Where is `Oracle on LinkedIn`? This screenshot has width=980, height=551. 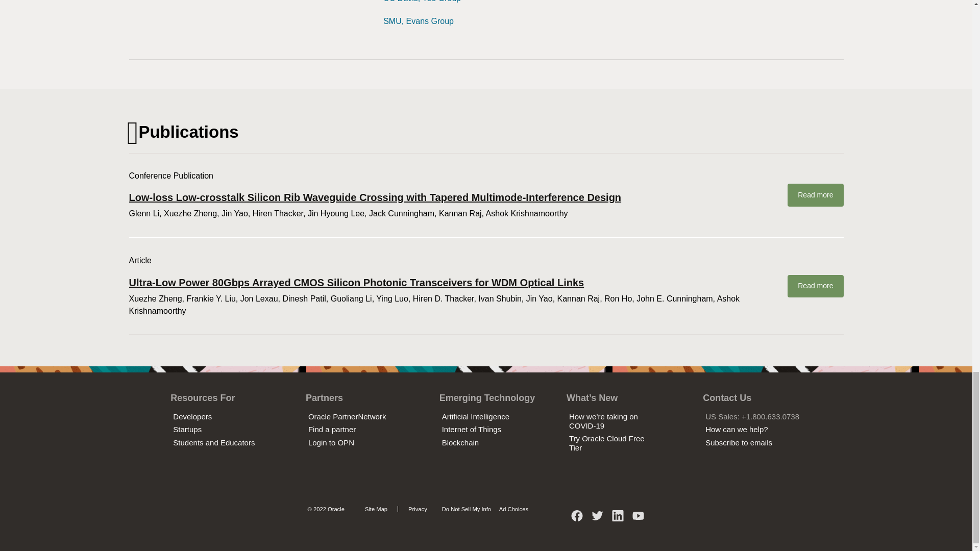 Oracle on LinkedIn is located at coordinates (618, 519).